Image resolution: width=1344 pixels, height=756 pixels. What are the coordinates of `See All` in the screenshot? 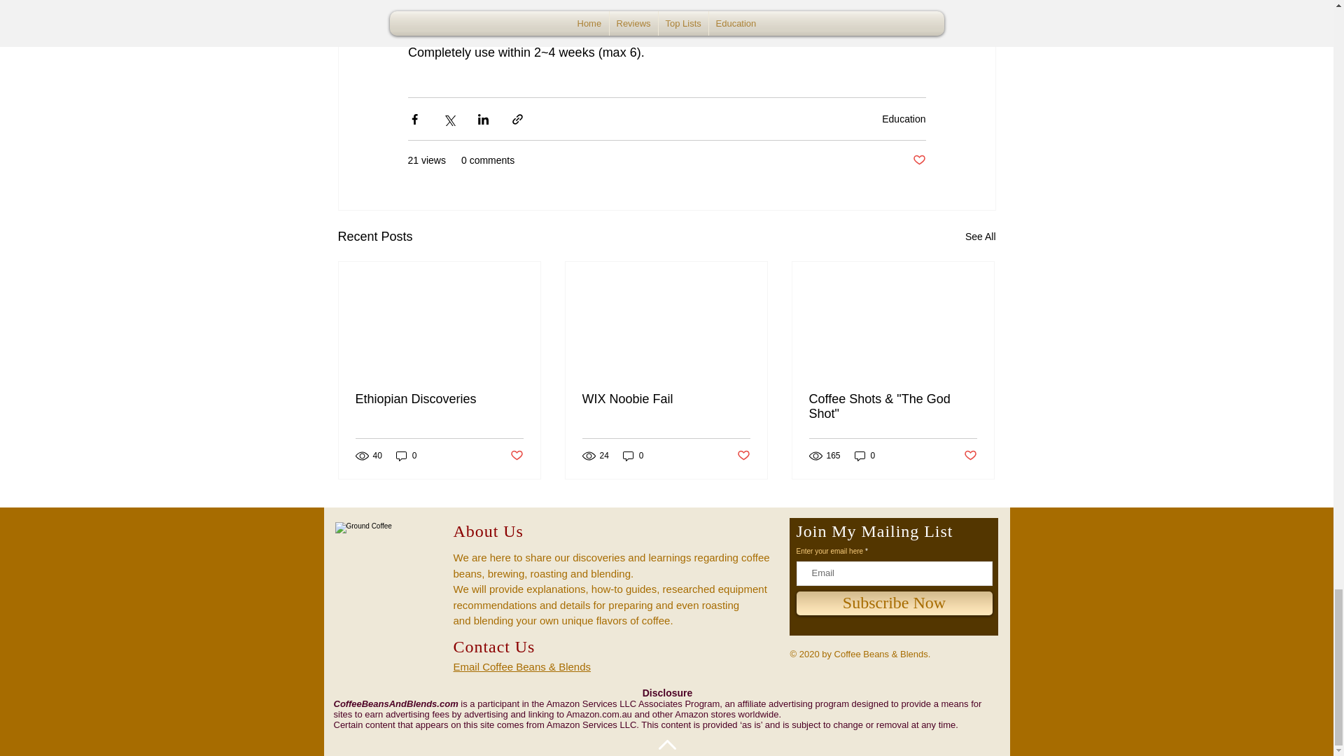 It's located at (980, 237).